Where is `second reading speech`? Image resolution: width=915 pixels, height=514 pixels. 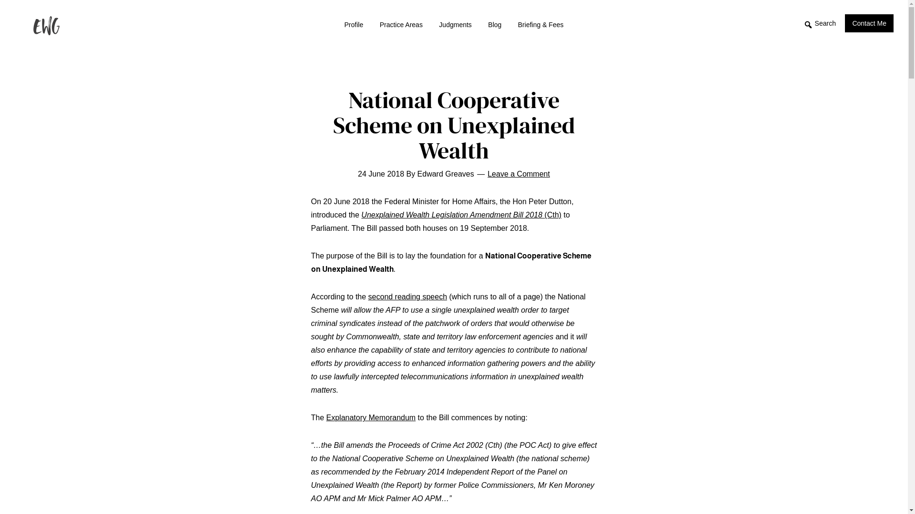 second reading speech is located at coordinates (408, 297).